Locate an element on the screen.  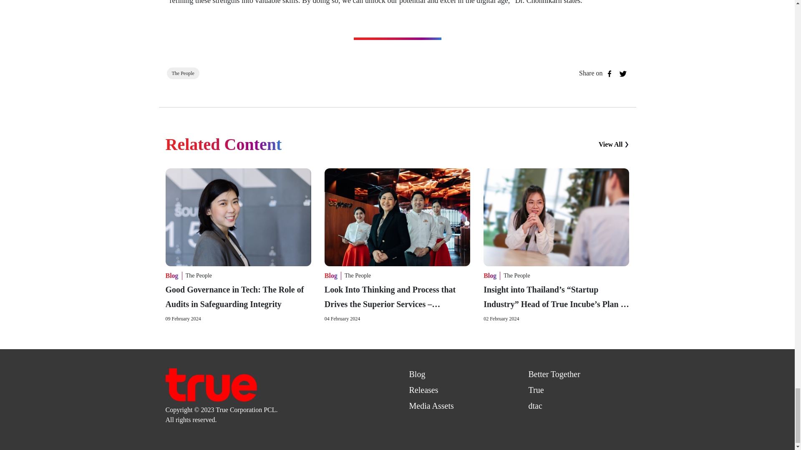
dtac is located at coordinates (535, 406).